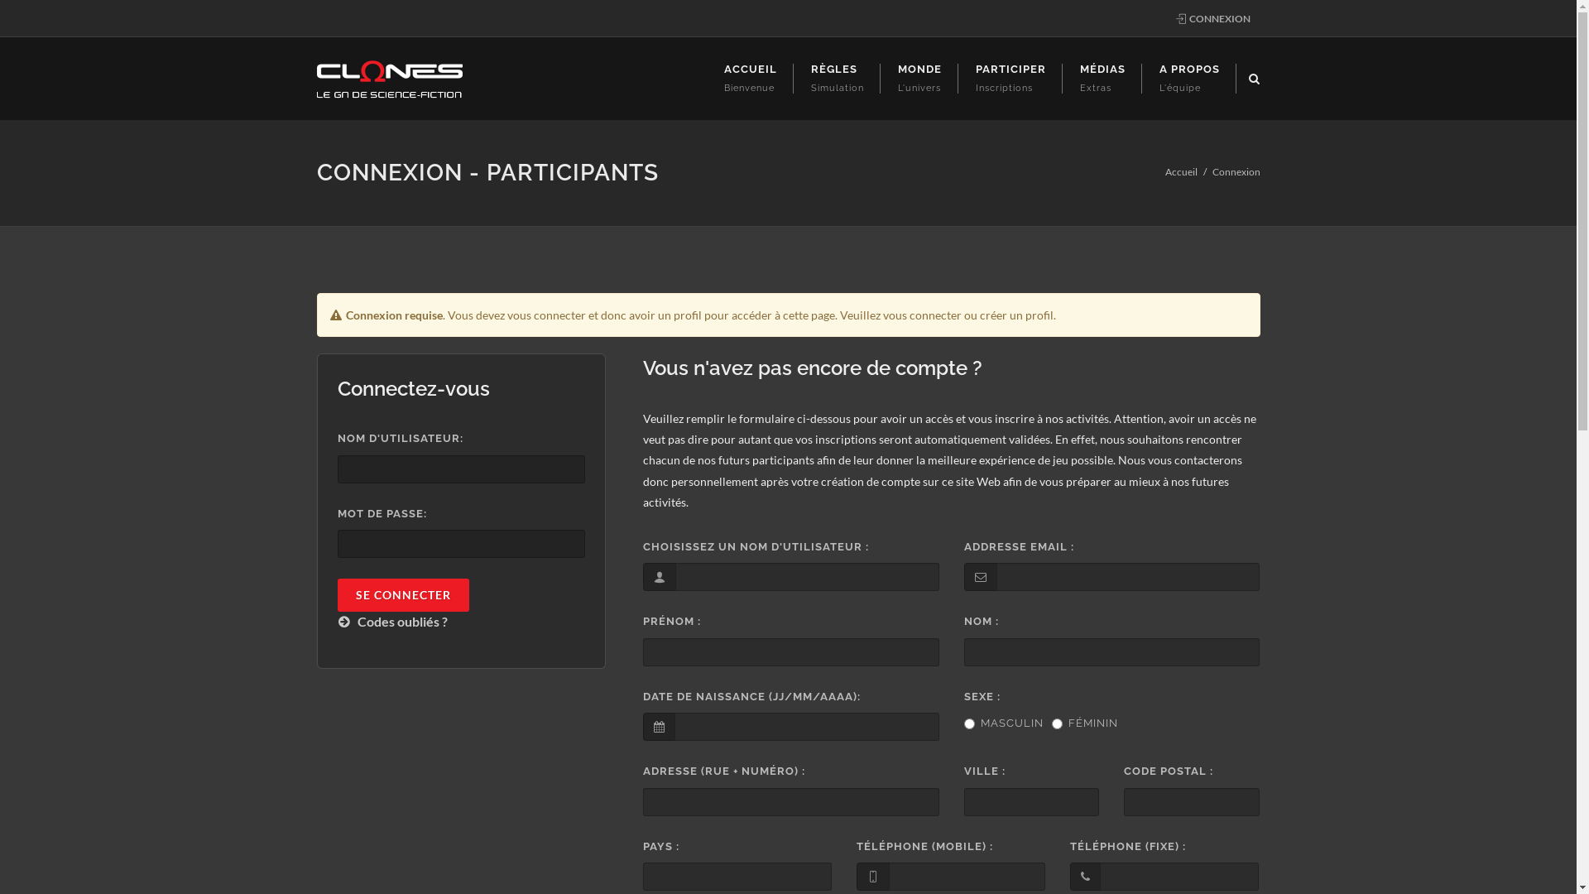  What do you see at coordinates (919, 79) in the screenshot?
I see `MONDE
L'Univers` at bounding box center [919, 79].